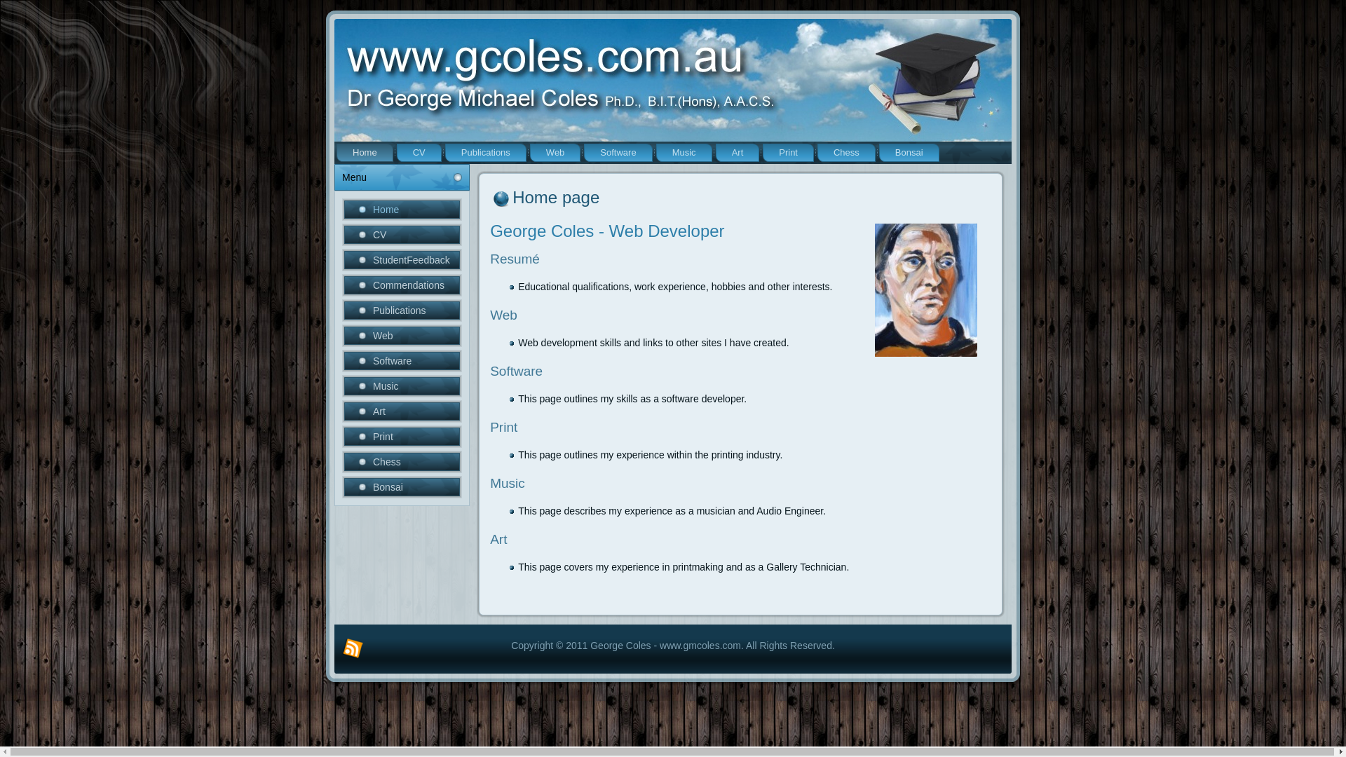 The image size is (1346, 757). I want to click on   Print, so click(402, 437).